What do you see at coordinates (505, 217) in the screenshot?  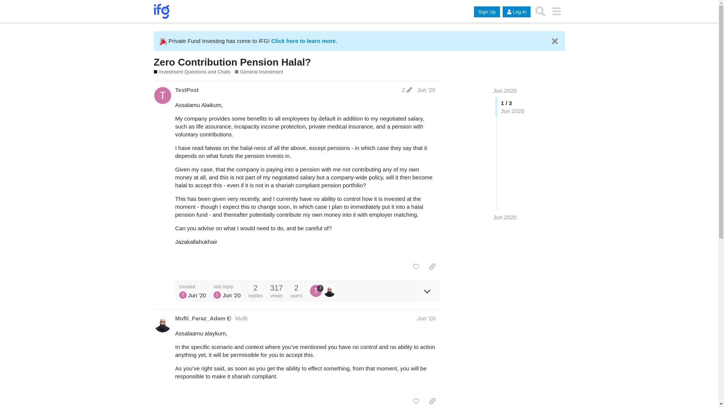 I see `Jun 2020` at bounding box center [505, 217].